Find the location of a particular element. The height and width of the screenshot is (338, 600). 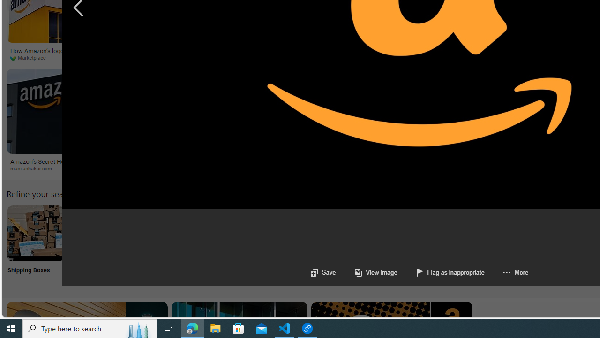

Amazon Wish List Wish List is located at coordinates (468, 245).